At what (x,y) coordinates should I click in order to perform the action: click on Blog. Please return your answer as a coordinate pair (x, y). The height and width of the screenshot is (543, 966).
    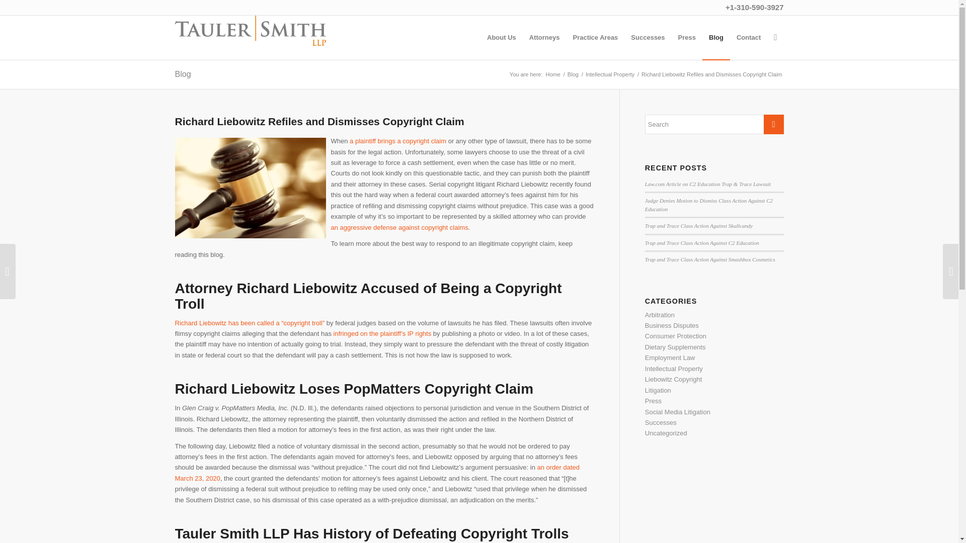
    Looking at the image, I should click on (183, 74).